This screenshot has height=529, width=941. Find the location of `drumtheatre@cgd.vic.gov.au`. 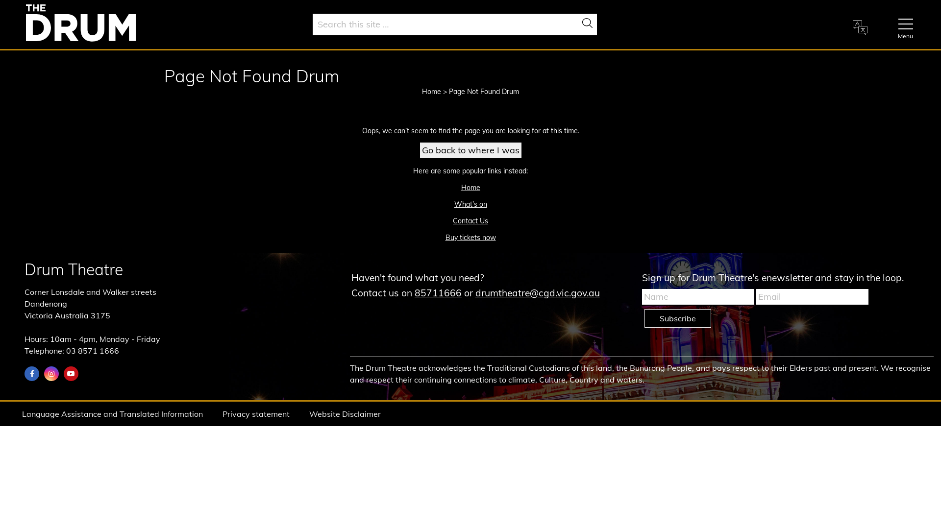

drumtheatre@cgd.vic.gov.au is located at coordinates (538, 293).